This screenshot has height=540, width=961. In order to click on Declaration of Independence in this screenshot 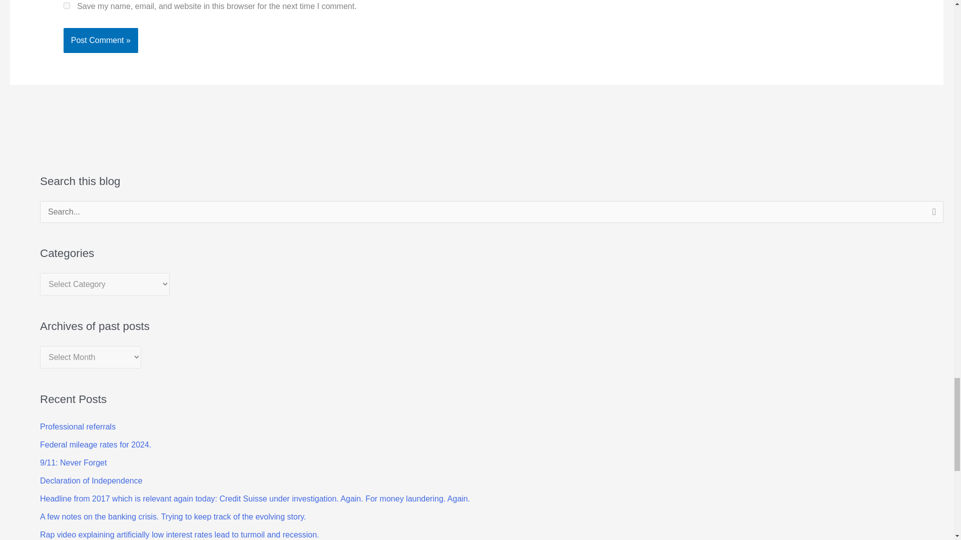, I will do `click(91, 480)`.